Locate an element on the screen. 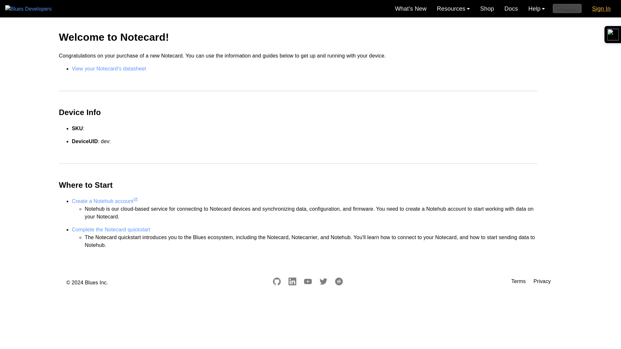 The width and height of the screenshot is (621, 349). Complete the Notecard quickstart is located at coordinates (111, 229).